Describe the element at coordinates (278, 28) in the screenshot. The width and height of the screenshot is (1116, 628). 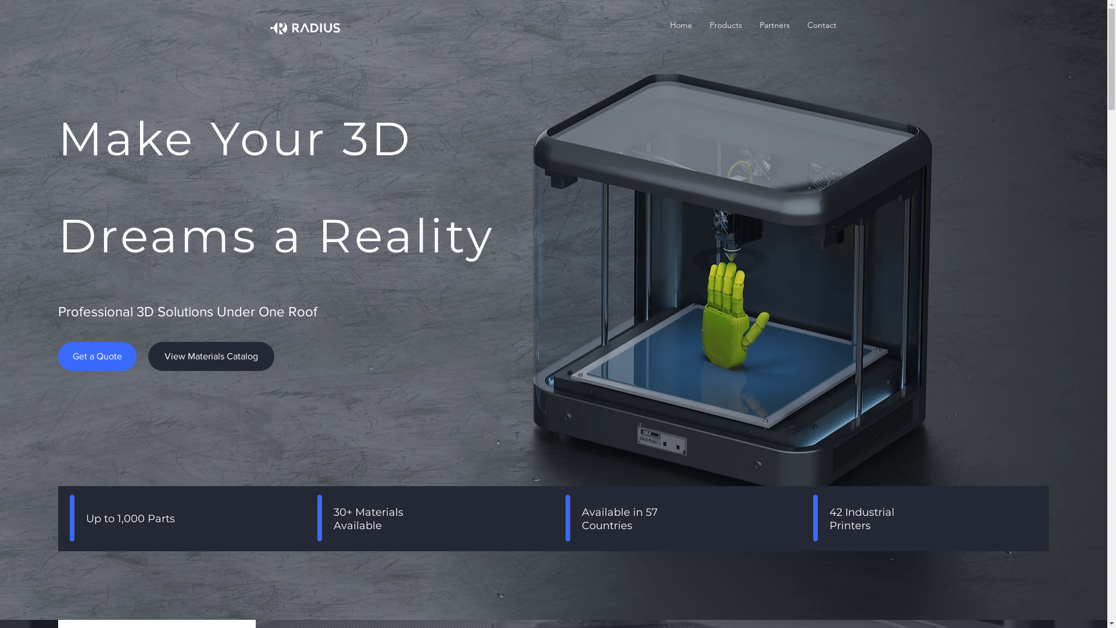
I see `logo beyaz.png` at that location.